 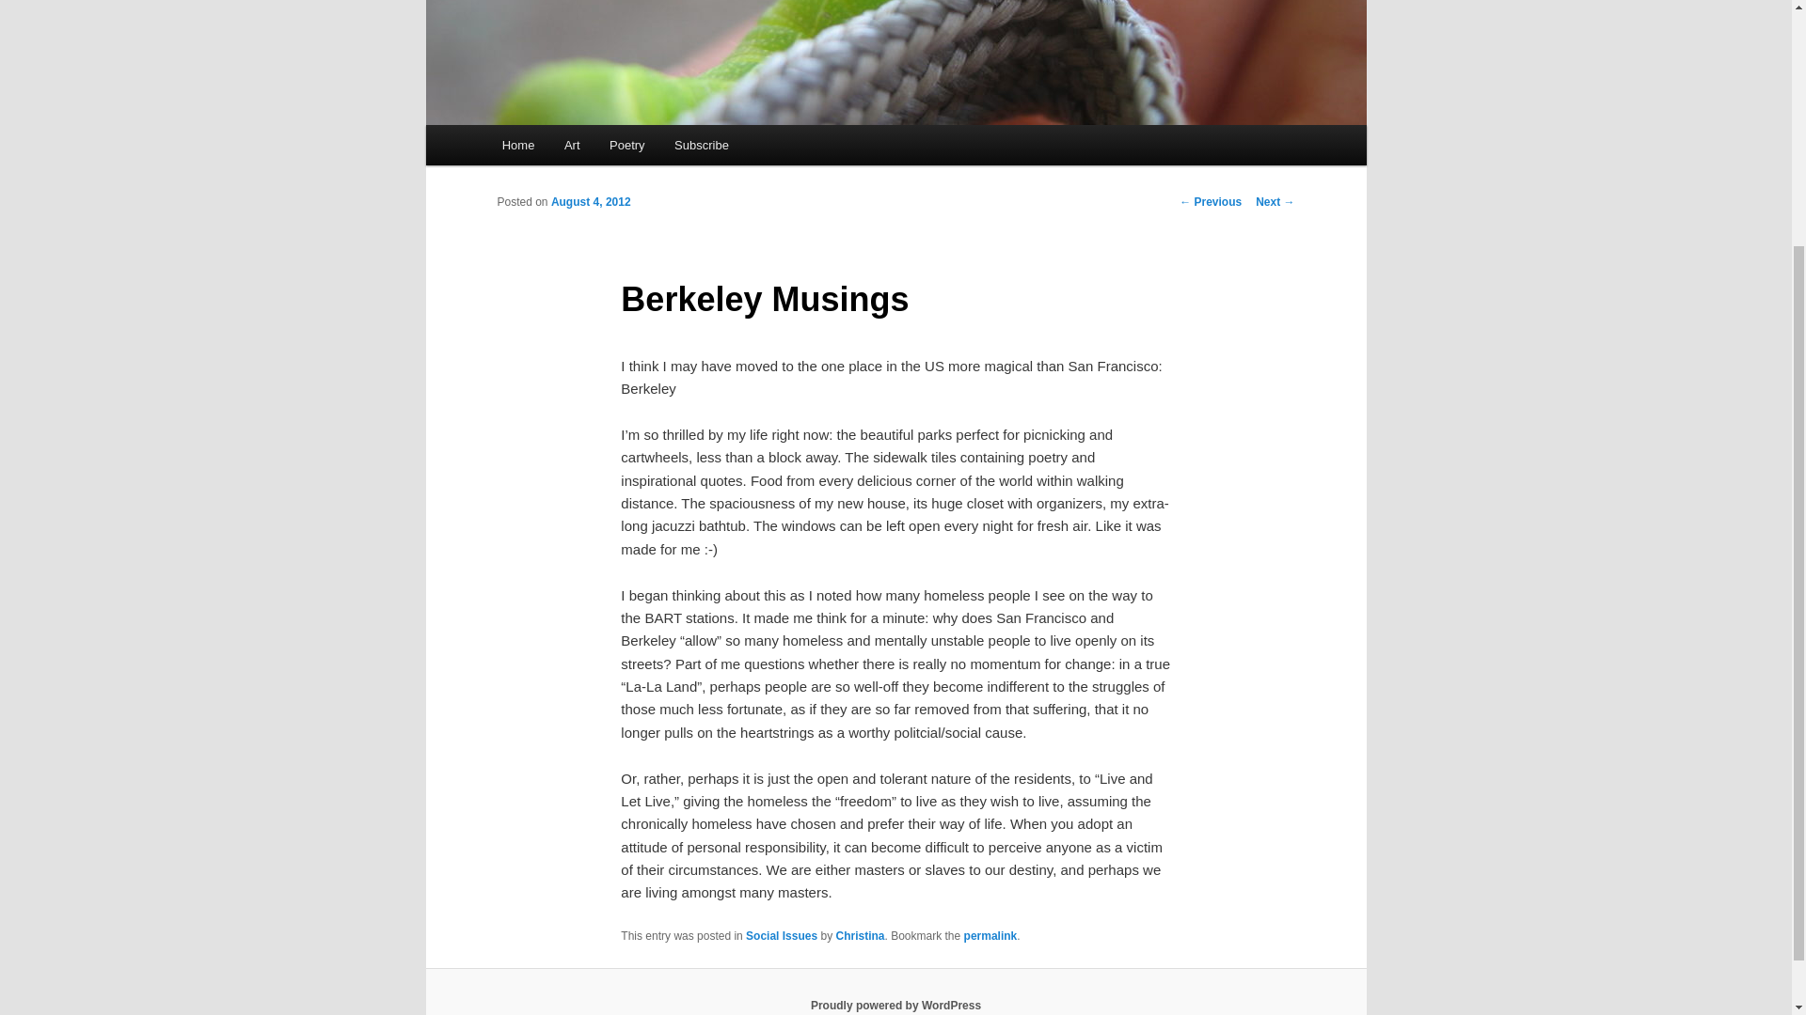 I want to click on permalink, so click(x=991, y=936).